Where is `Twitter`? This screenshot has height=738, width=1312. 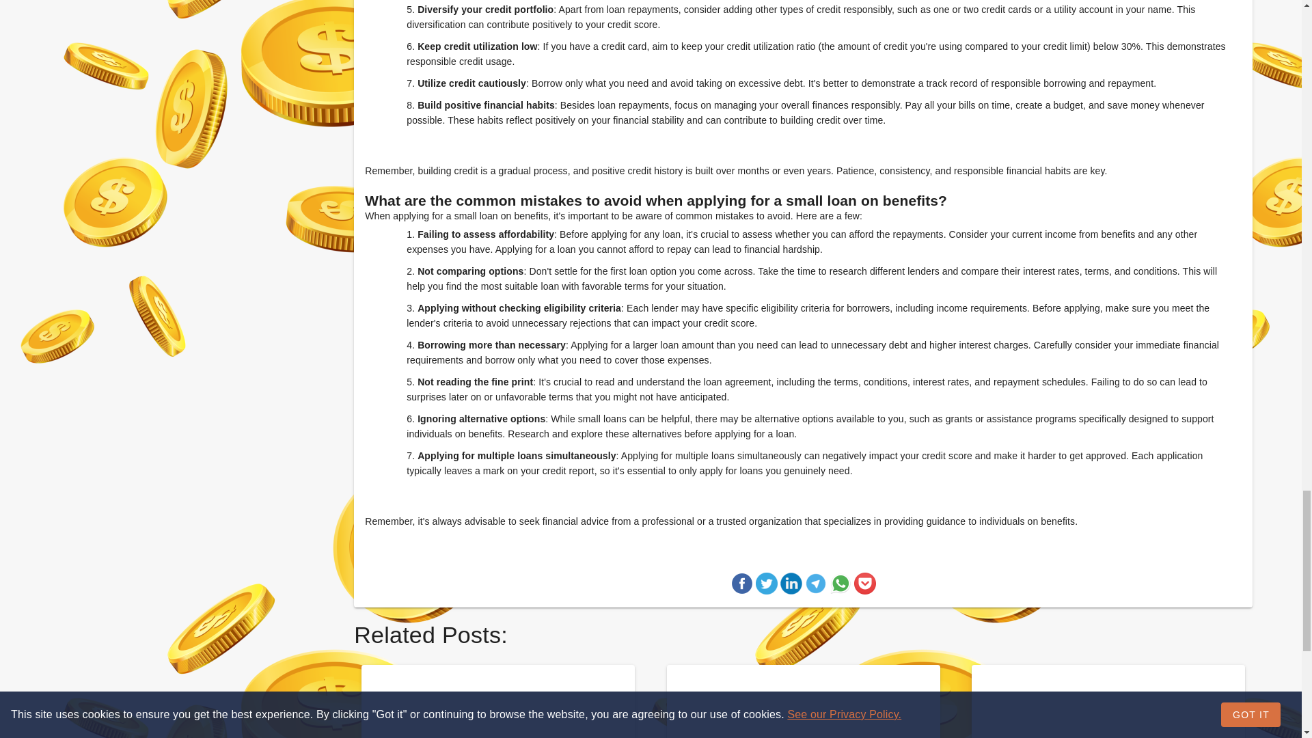 Twitter is located at coordinates (767, 586).